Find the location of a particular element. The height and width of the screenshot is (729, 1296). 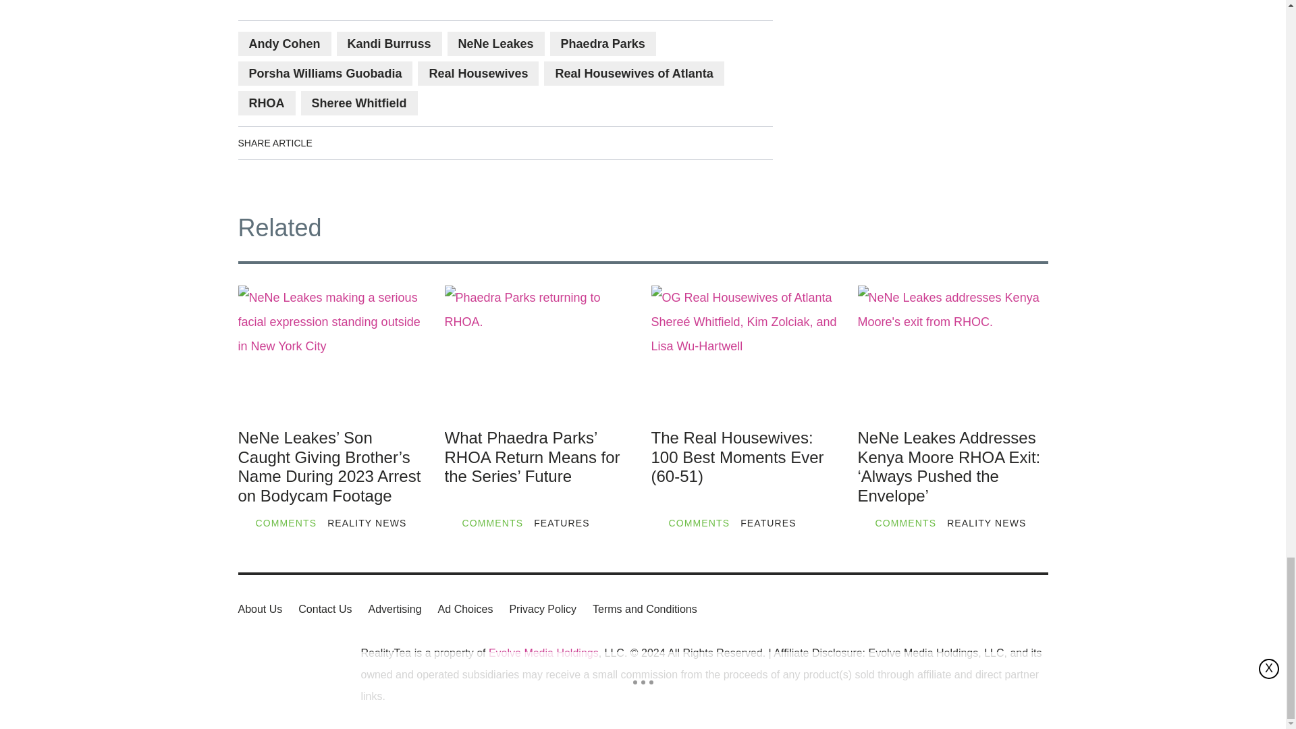

LinkedIn is located at coordinates (374, 142).